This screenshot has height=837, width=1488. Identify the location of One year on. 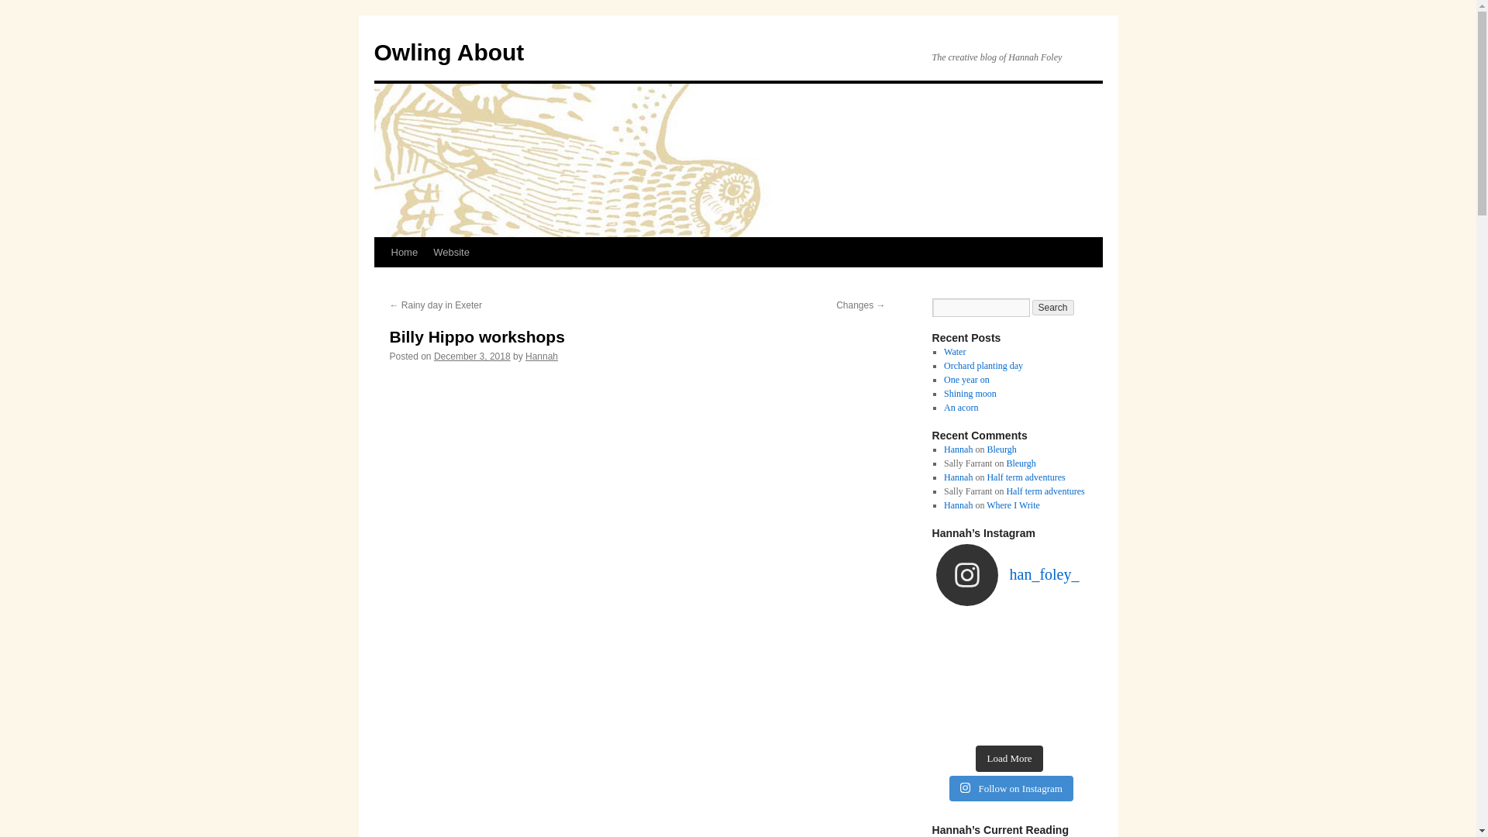
(966, 379).